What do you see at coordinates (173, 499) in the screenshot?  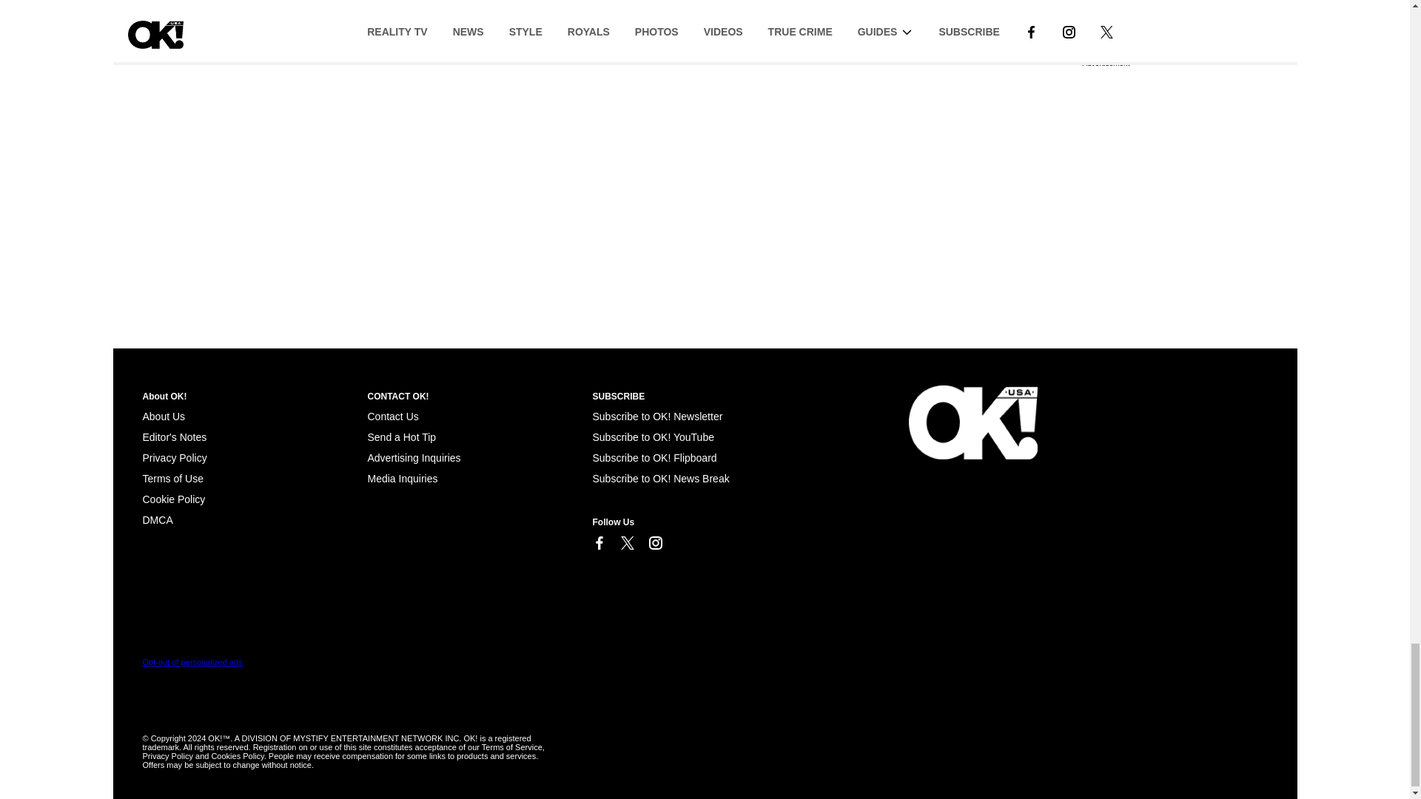 I see `Cookie Policy` at bounding box center [173, 499].